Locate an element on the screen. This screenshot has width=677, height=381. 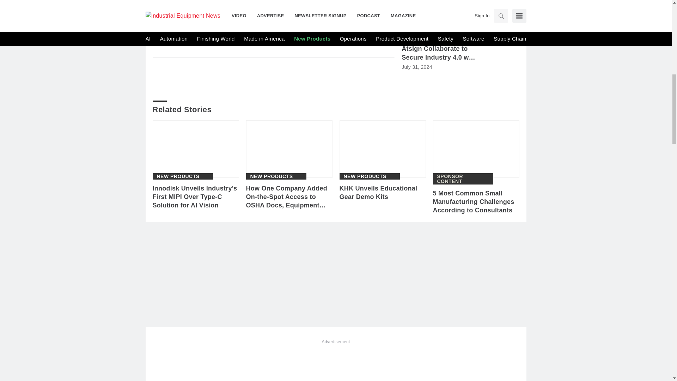
Sponsor Content is located at coordinates (463, 179).